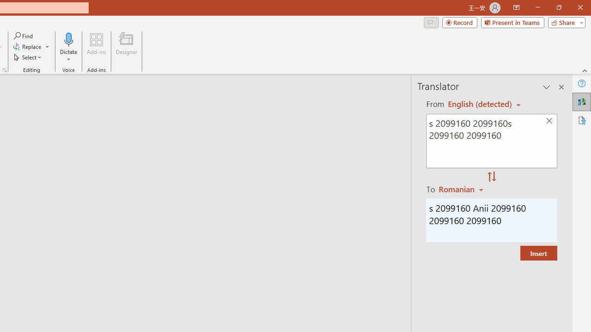 Image resolution: width=591 pixels, height=332 pixels. Describe the element at coordinates (582, 101) in the screenshot. I see `Translator` at that location.